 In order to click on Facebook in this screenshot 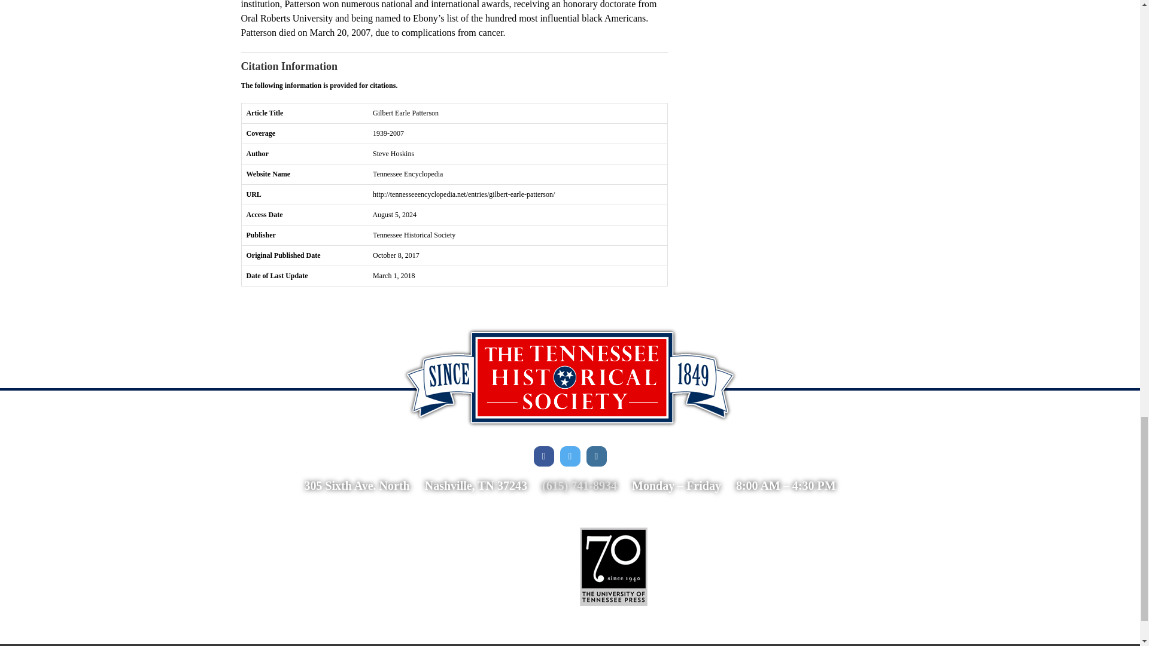, I will do `click(543, 456)`.